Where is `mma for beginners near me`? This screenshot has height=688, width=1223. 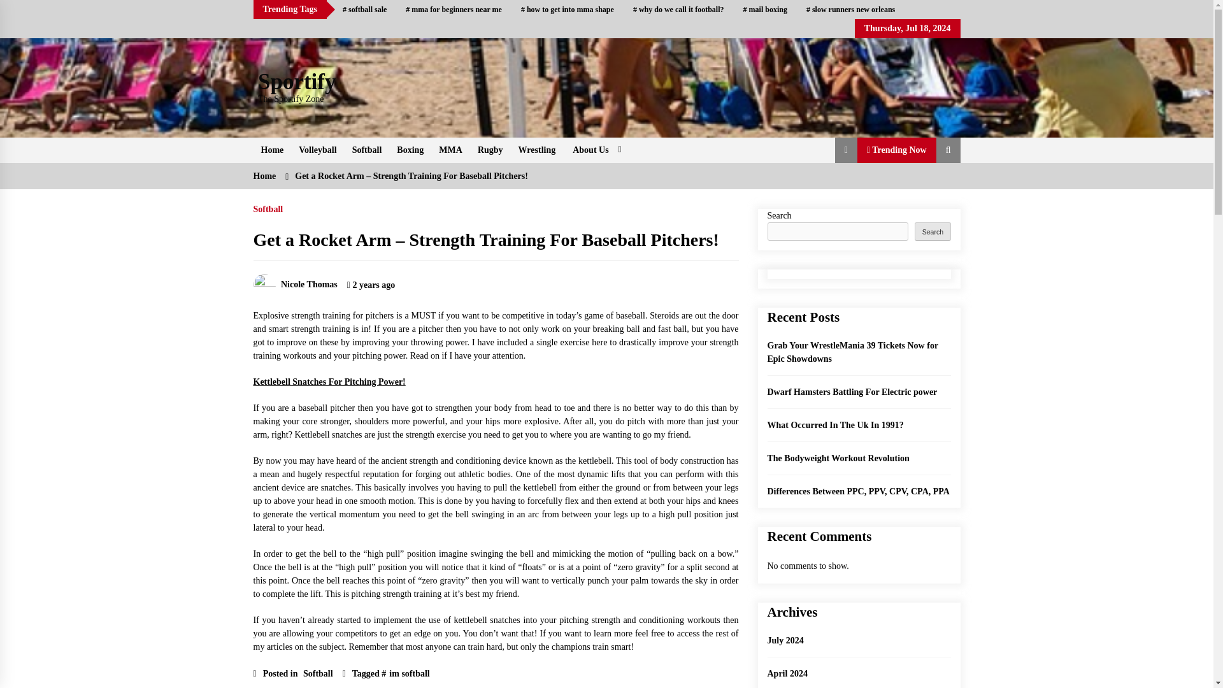
mma for beginners near me is located at coordinates (454, 10).